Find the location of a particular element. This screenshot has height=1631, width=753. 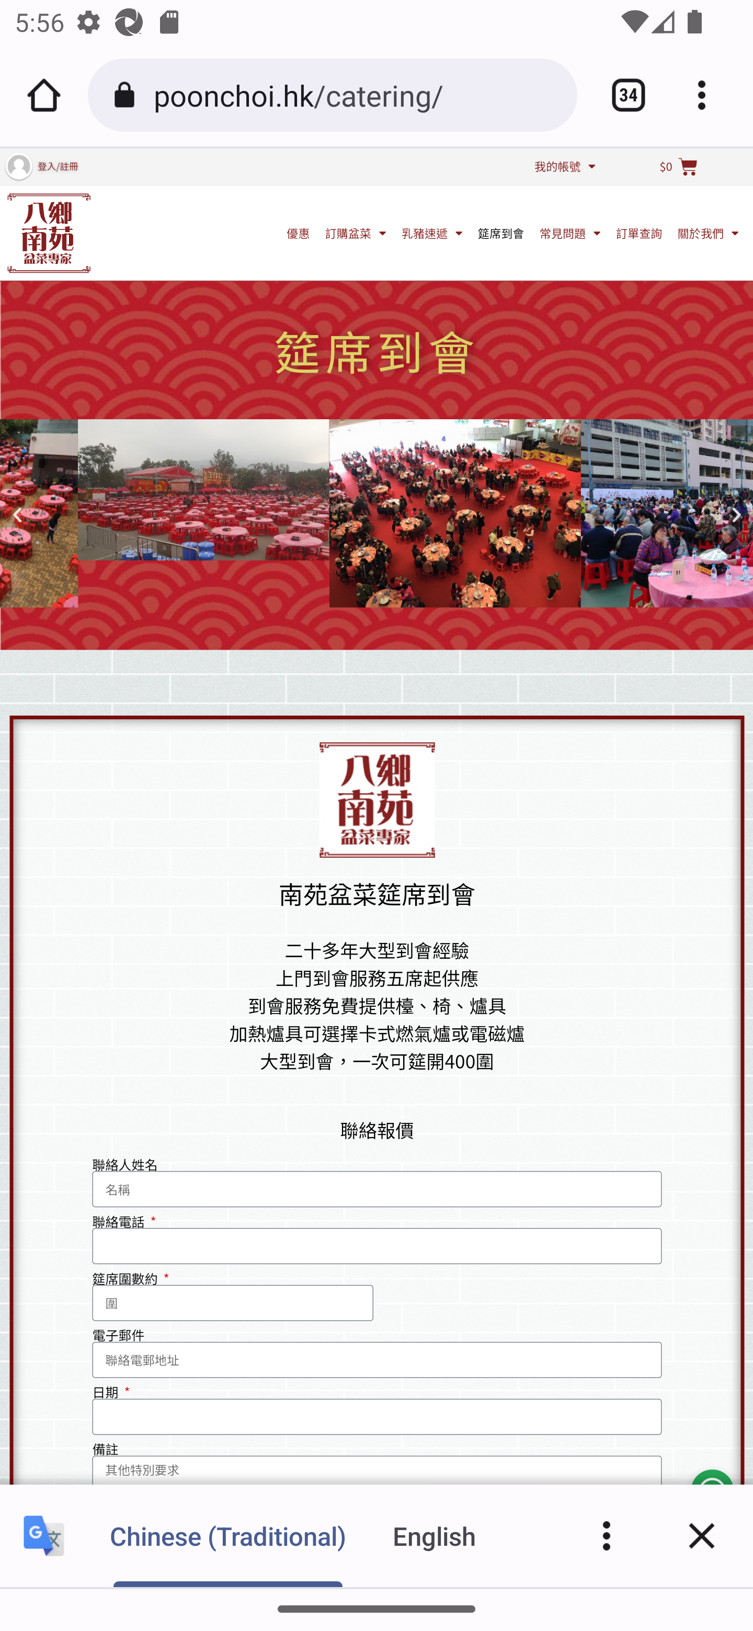

More options is located at coordinates (709, 95).